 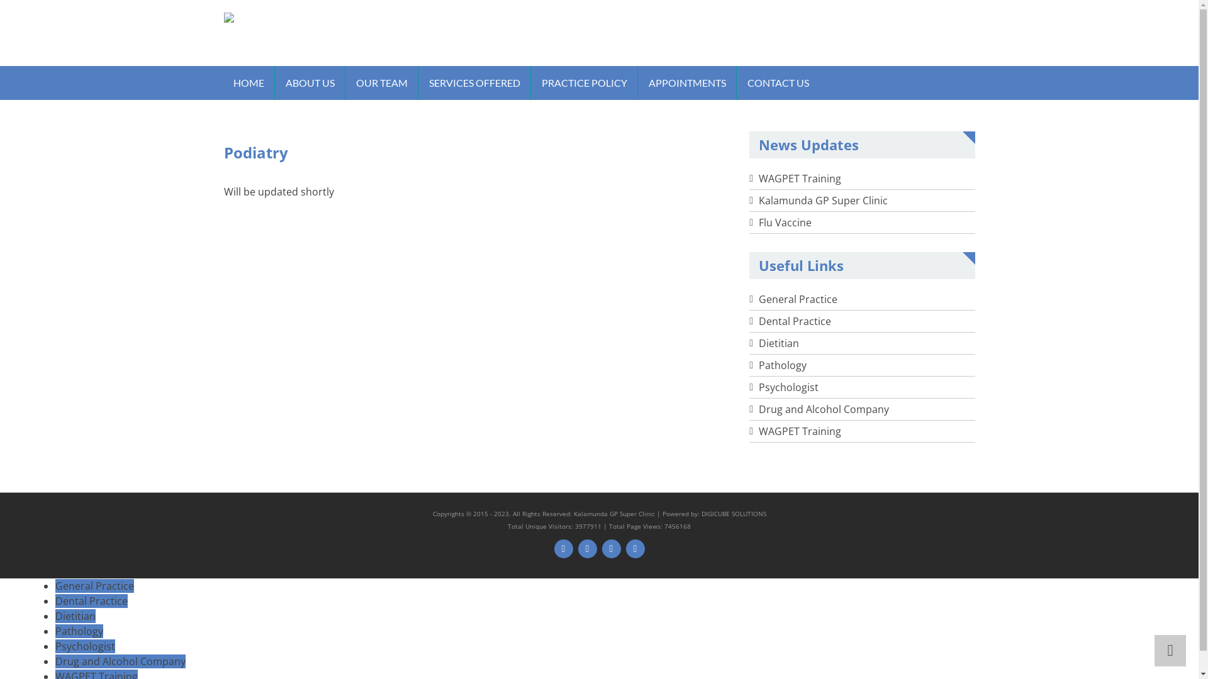 I want to click on Pathology, so click(x=79, y=631).